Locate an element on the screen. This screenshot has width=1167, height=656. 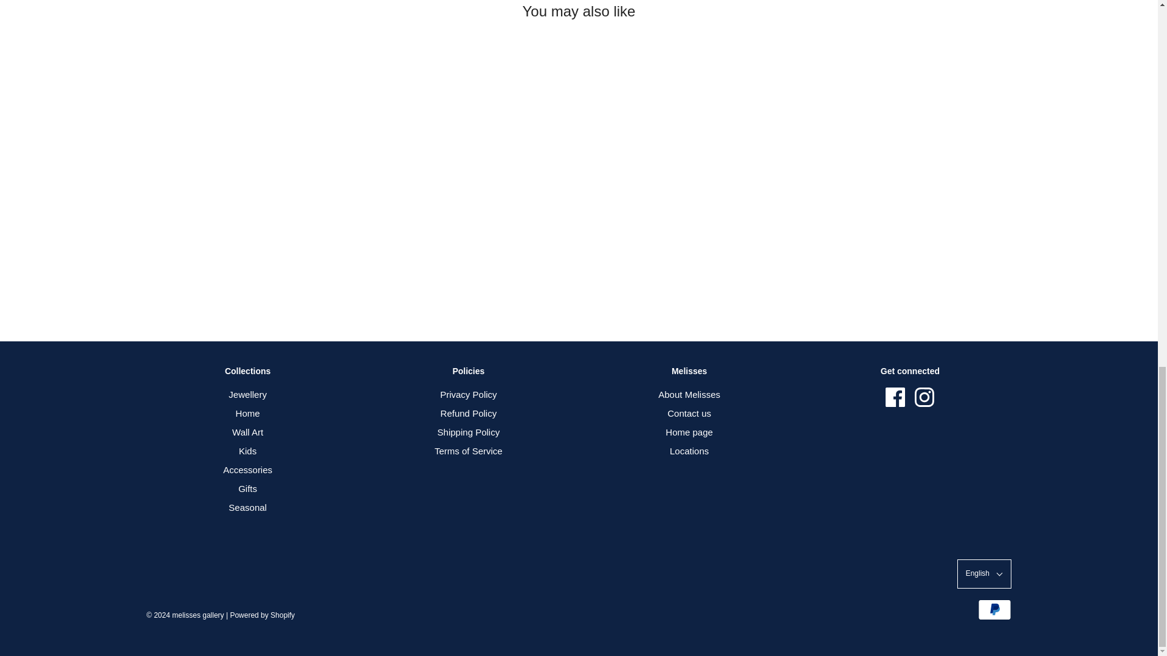
Instagram icon is located at coordinates (924, 397).